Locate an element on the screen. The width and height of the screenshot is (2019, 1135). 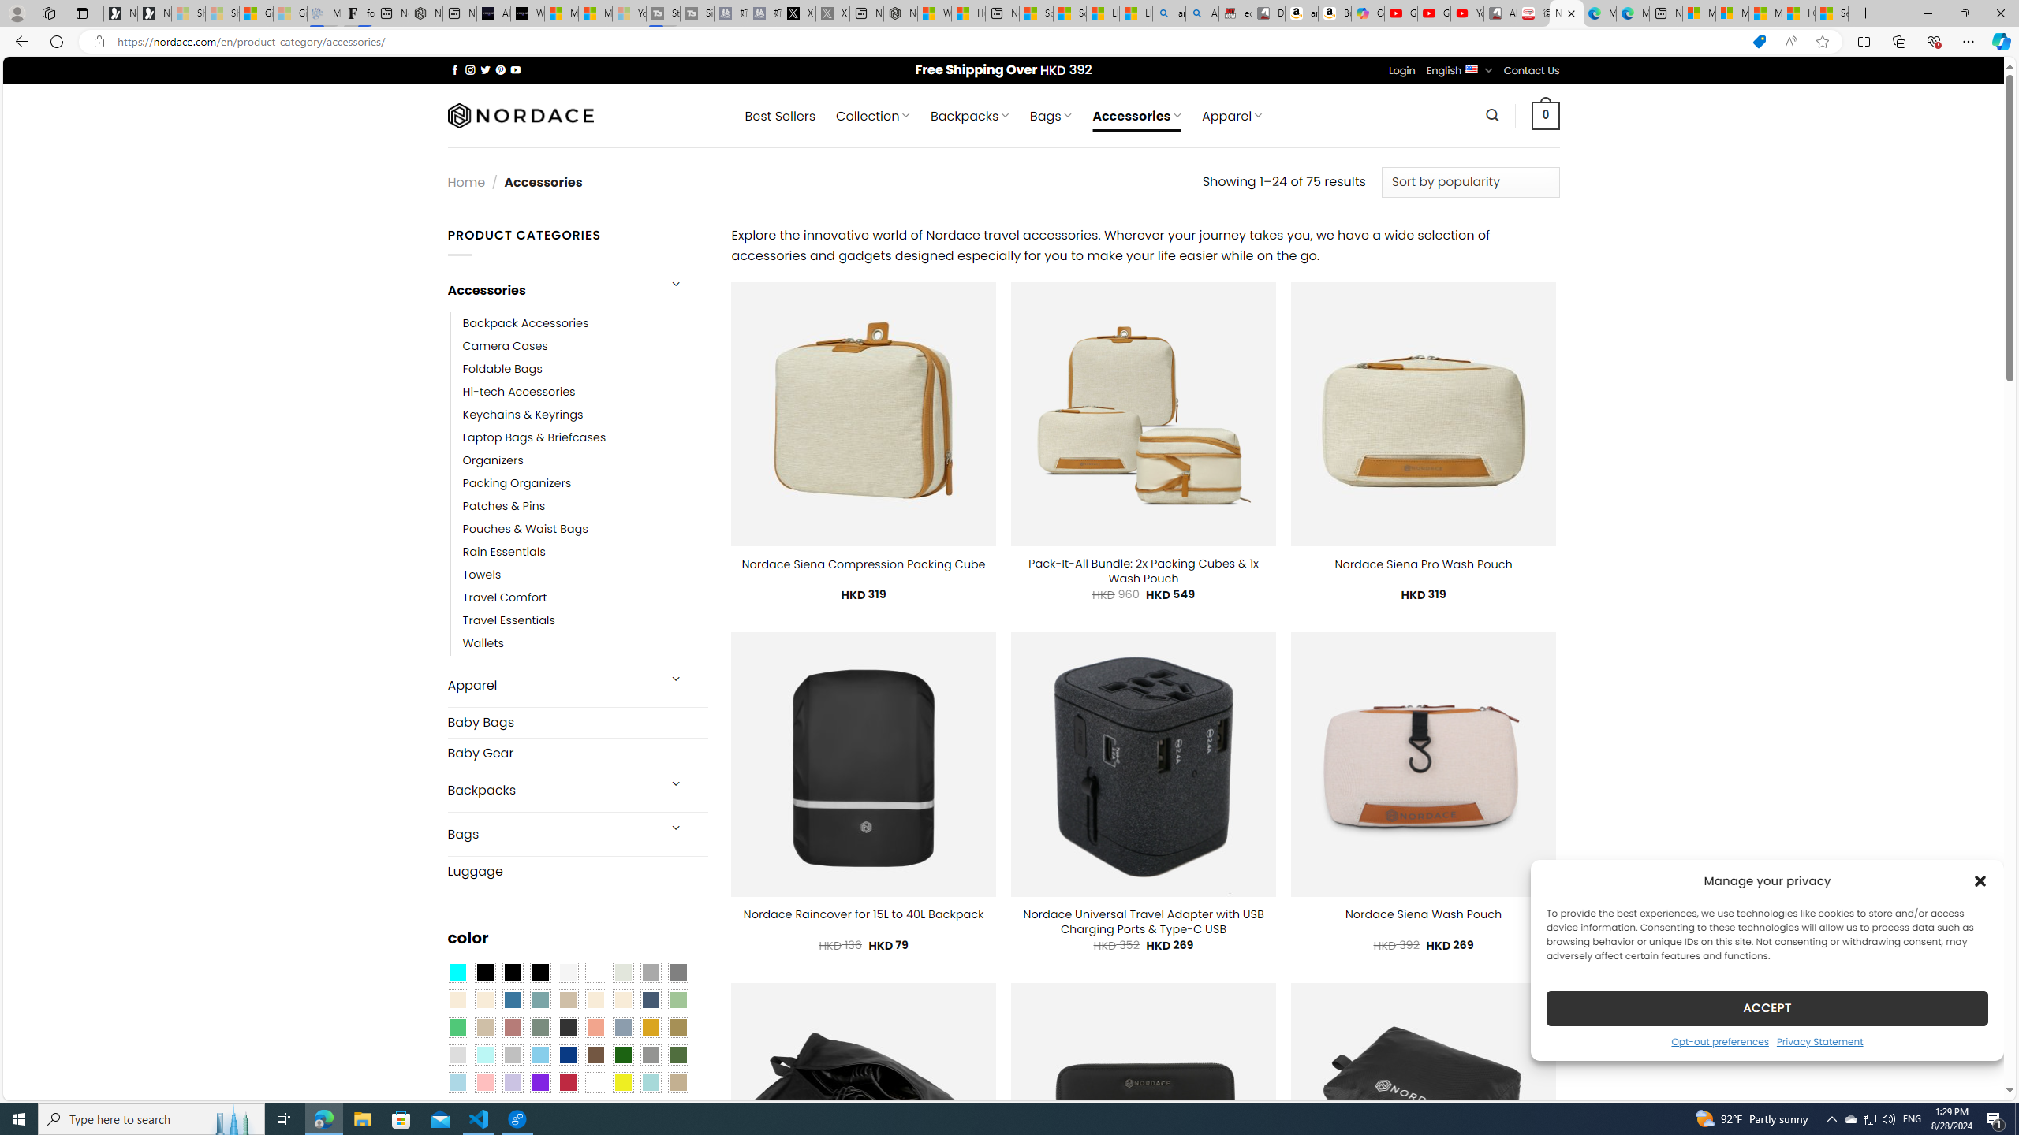
Dark Green is located at coordinates (623, 1055).